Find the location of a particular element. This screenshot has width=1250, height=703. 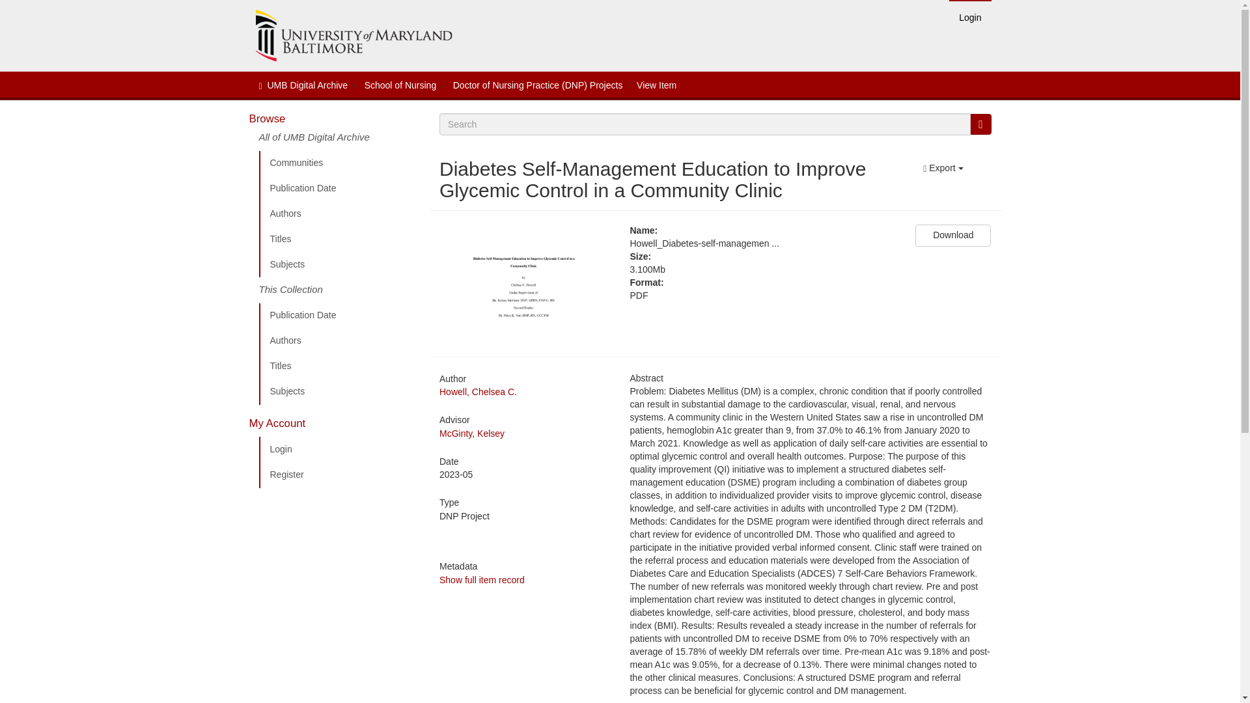

Communities is located at coordinates (339, 163).